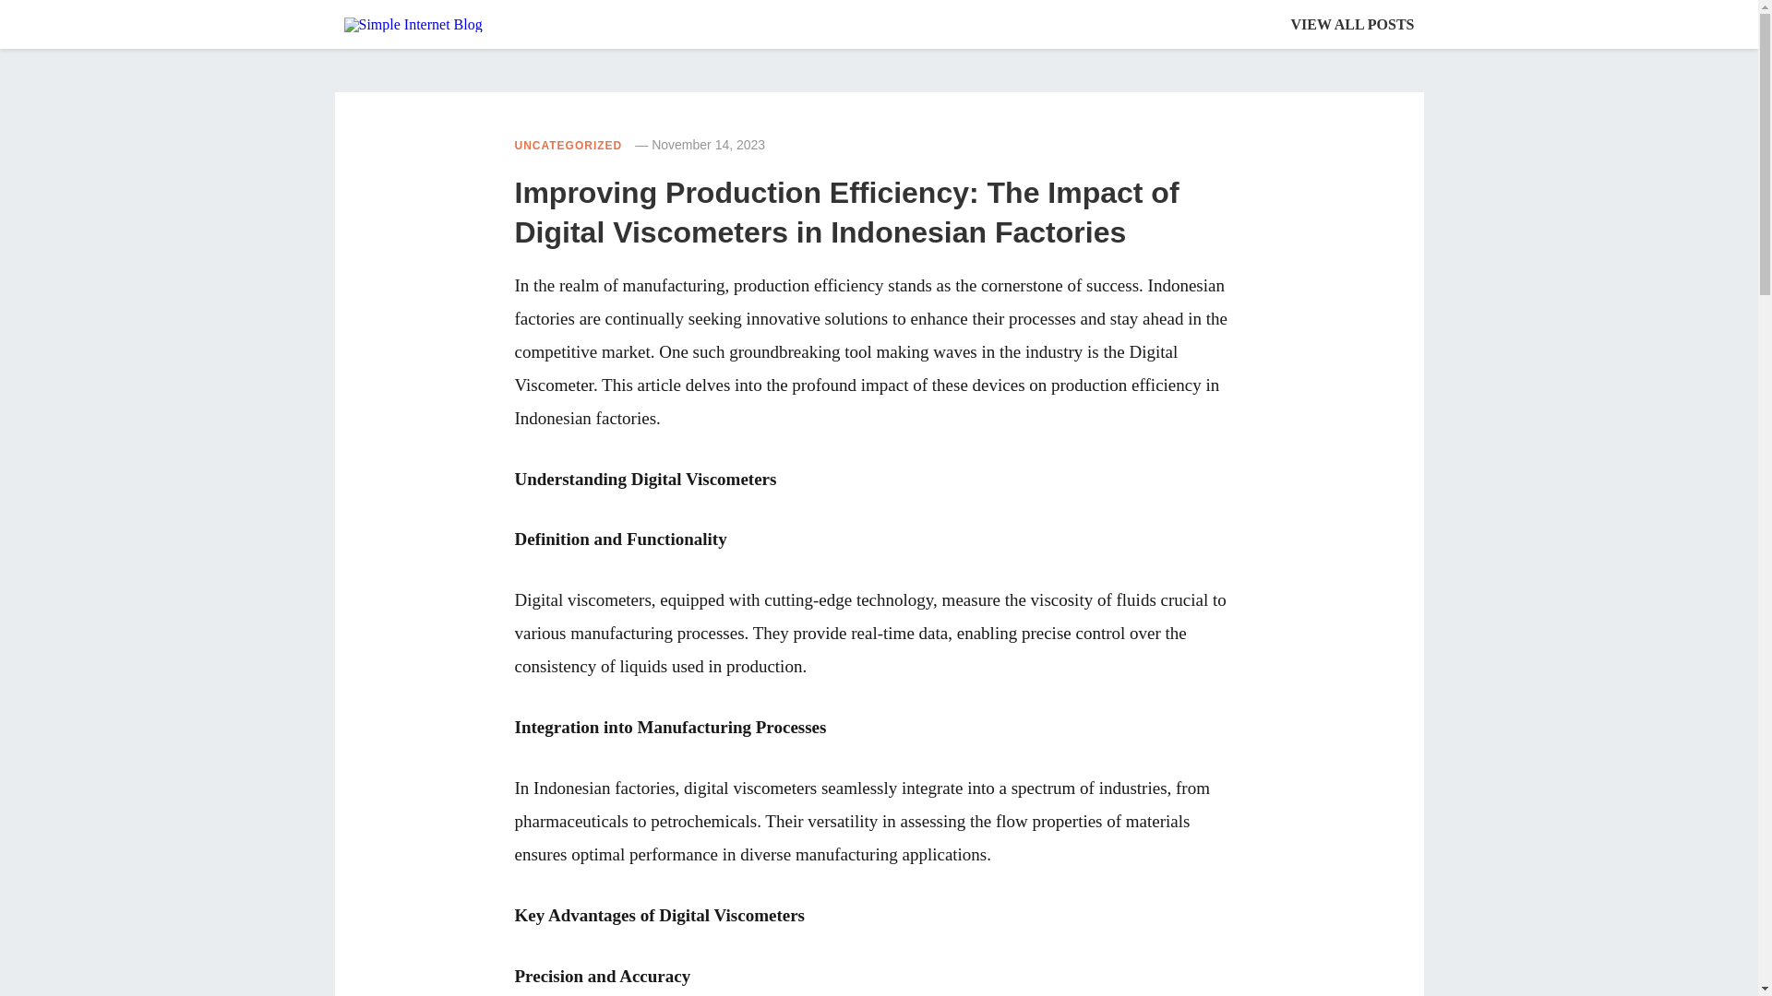 This screenshot has width=1772, height=996. What do you see at coordinates (569, 146) in the screenshot?
I see `UNCATEGORIZED` at bounding box center [569, 146].